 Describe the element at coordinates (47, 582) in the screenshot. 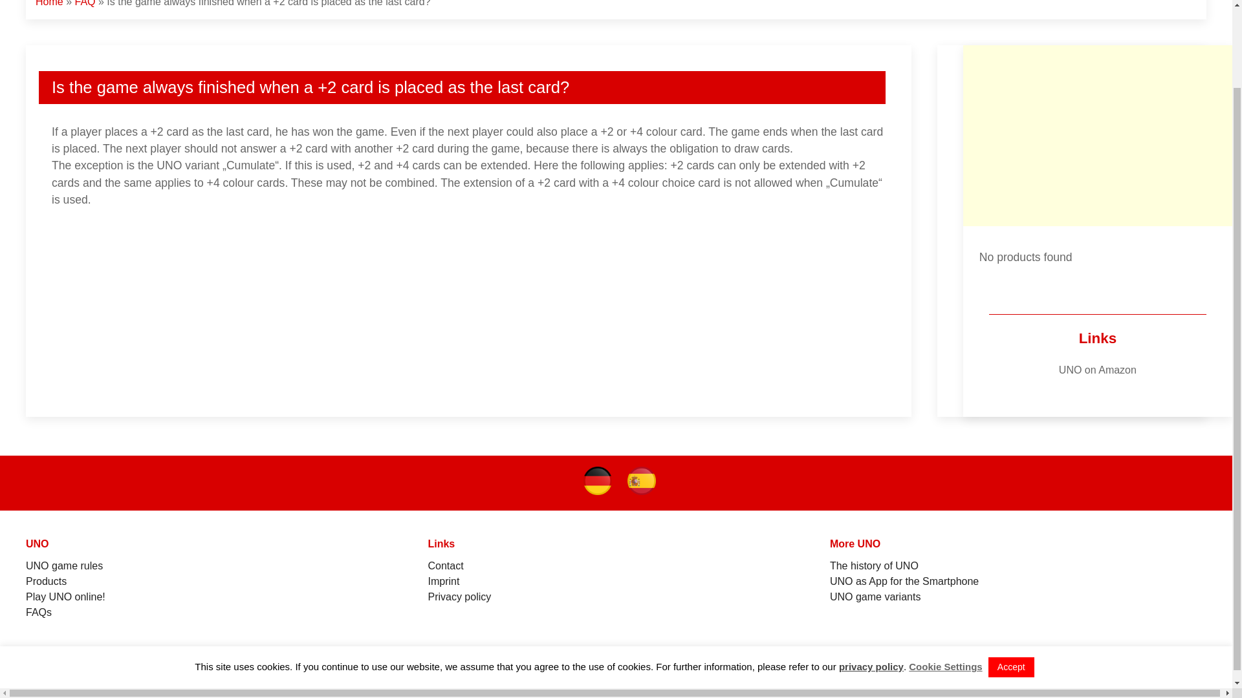

I see `Products` at that location.